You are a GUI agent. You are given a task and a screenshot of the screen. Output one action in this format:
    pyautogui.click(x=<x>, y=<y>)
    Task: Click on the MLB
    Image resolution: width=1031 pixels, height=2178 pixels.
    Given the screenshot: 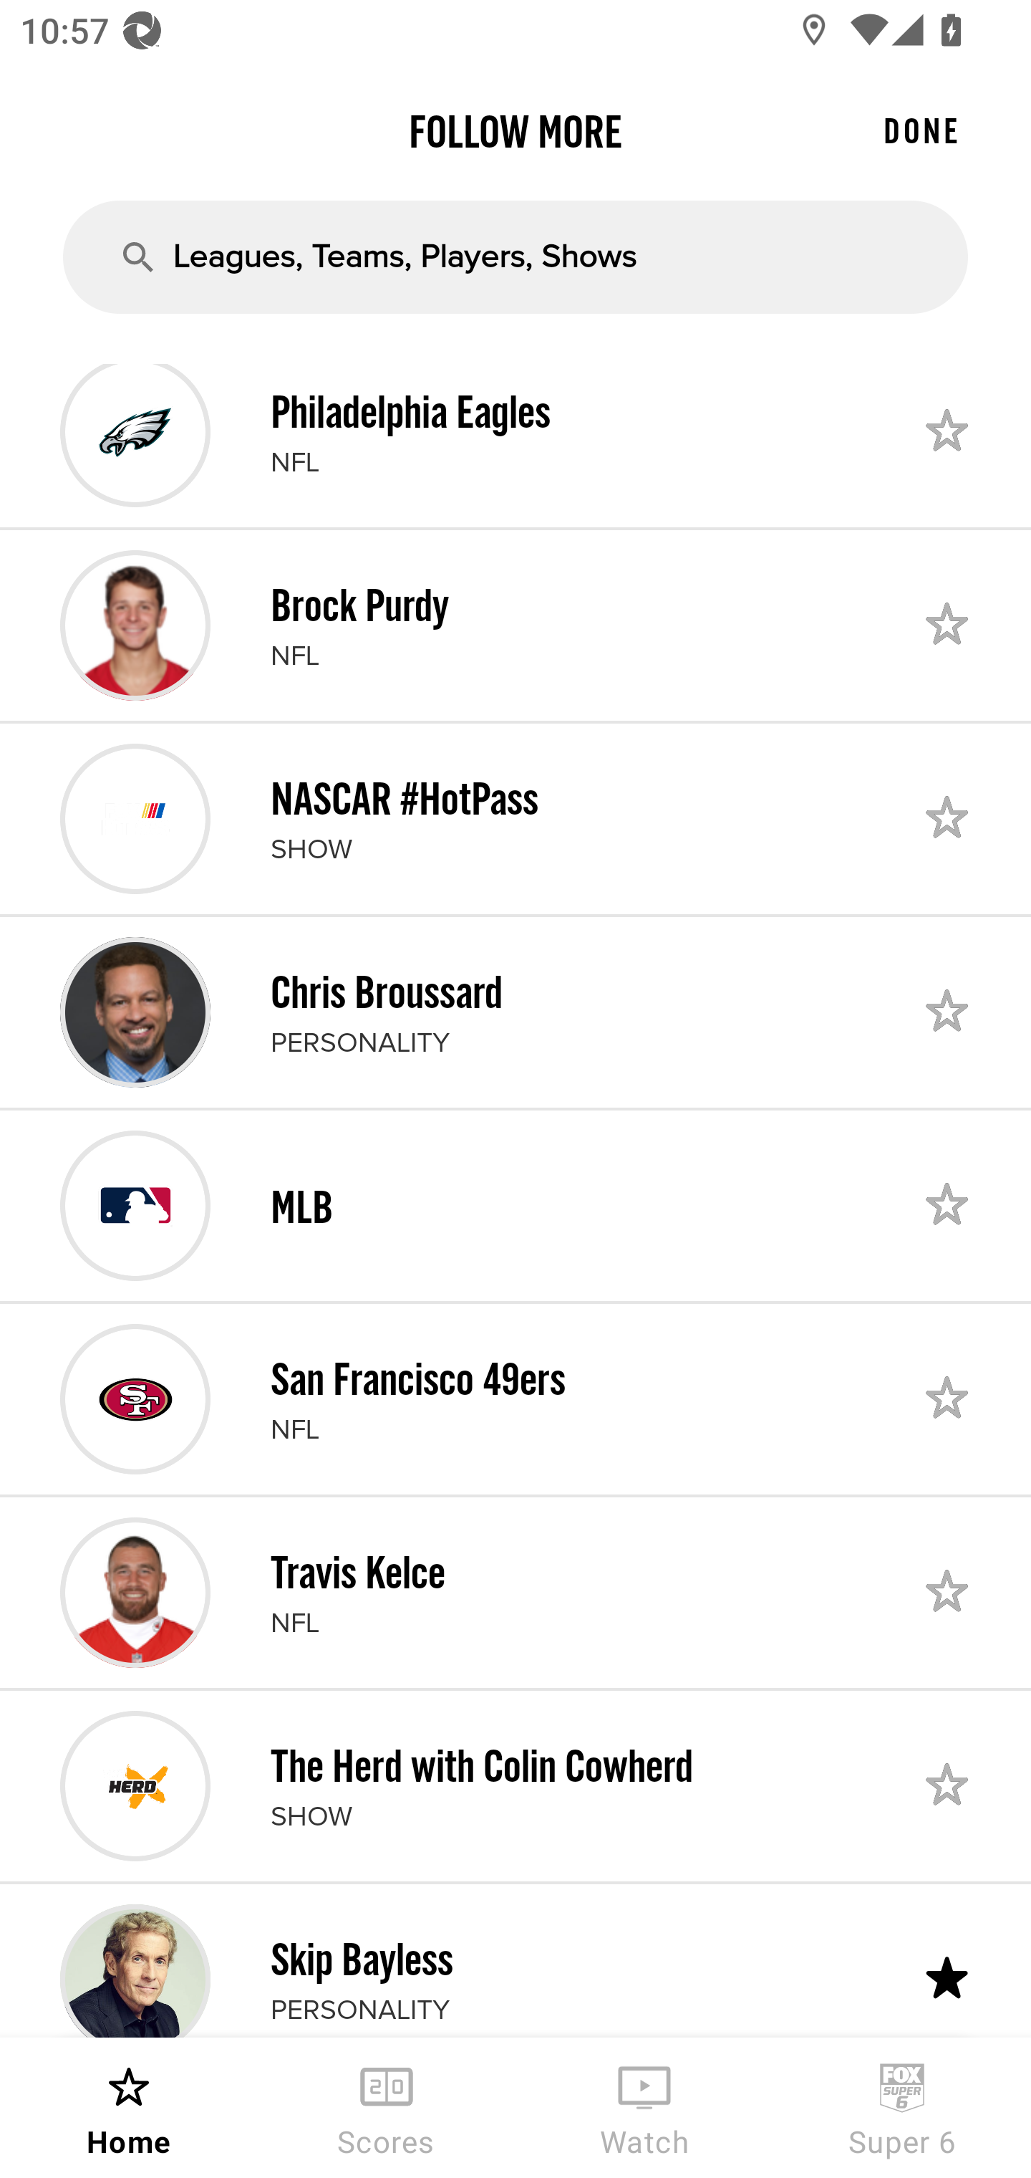 What is the action you would take?
    pyautogui.click(x=515, y=1205)
    